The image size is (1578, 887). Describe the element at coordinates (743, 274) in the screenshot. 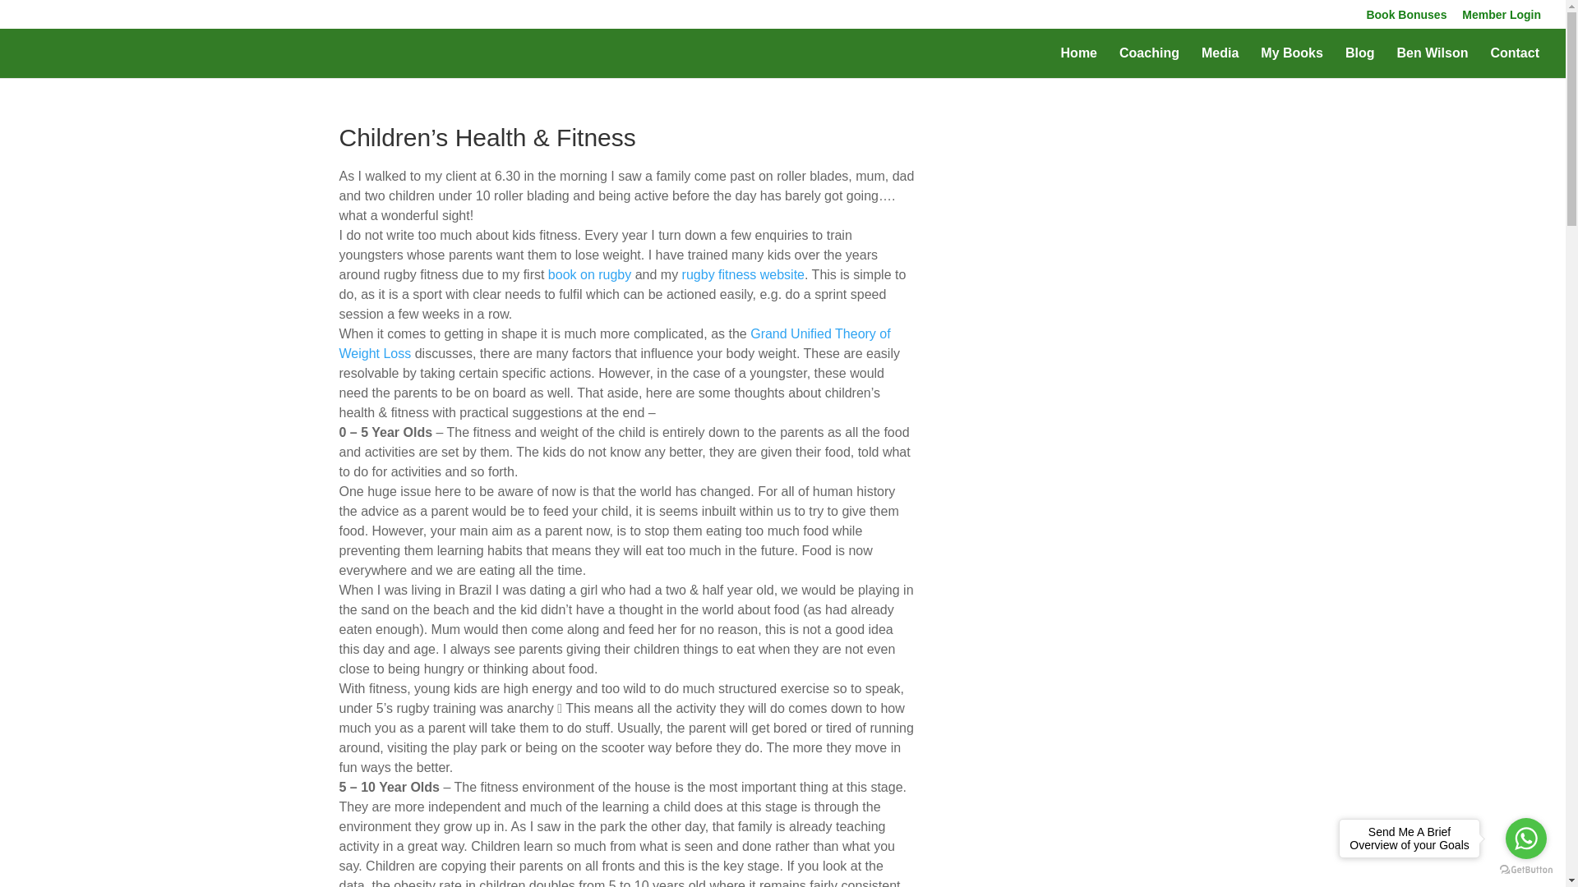

I see `rugby fitness website` at that location.